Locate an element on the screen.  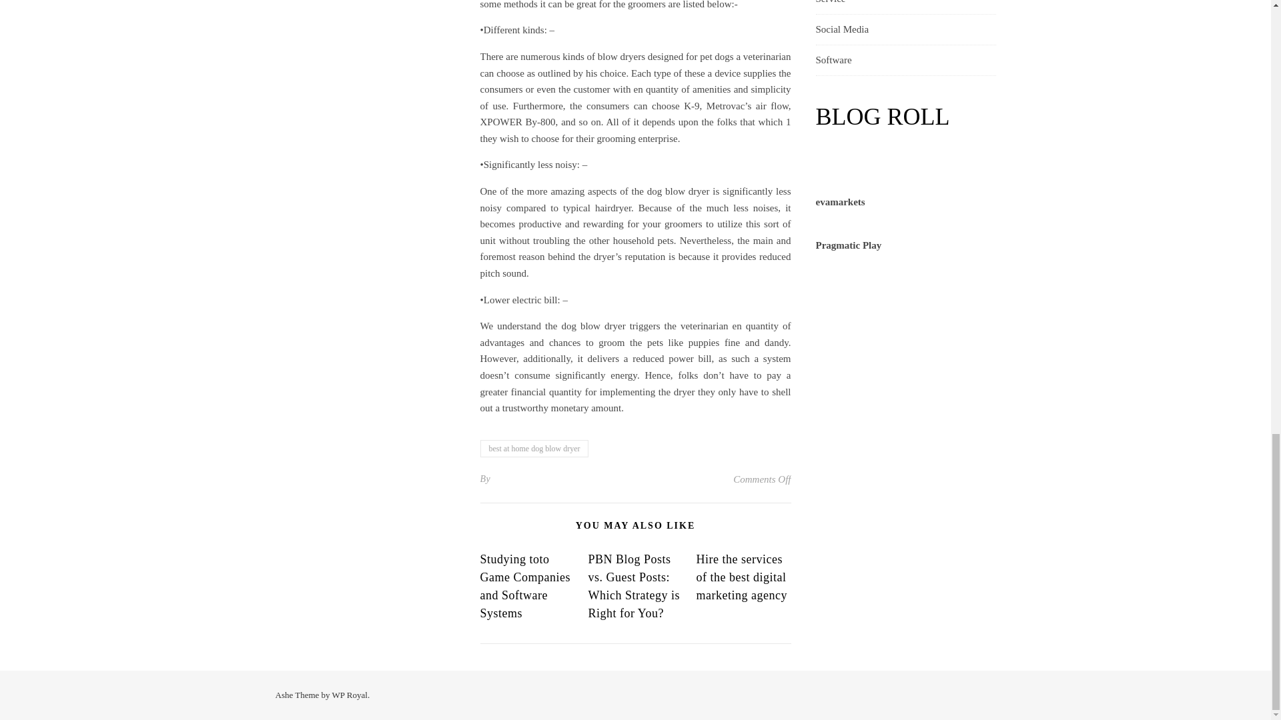
Hire the services of the best digital marketing agency is located at coordinates (741, 577).